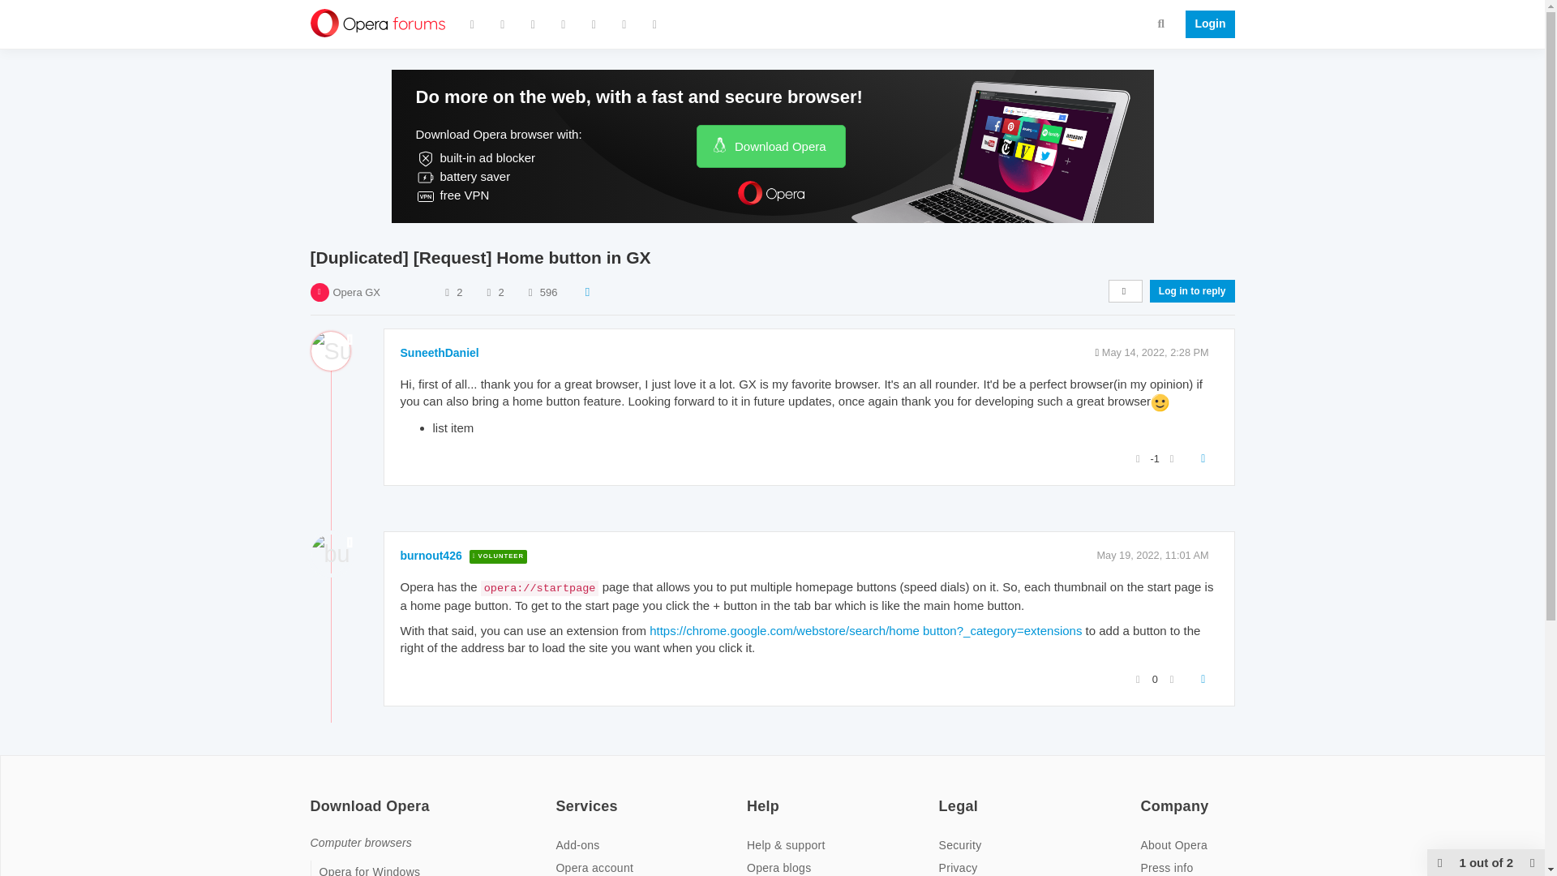 The image size is (1557, 876). I want to click on Search, so click(1161, 23).